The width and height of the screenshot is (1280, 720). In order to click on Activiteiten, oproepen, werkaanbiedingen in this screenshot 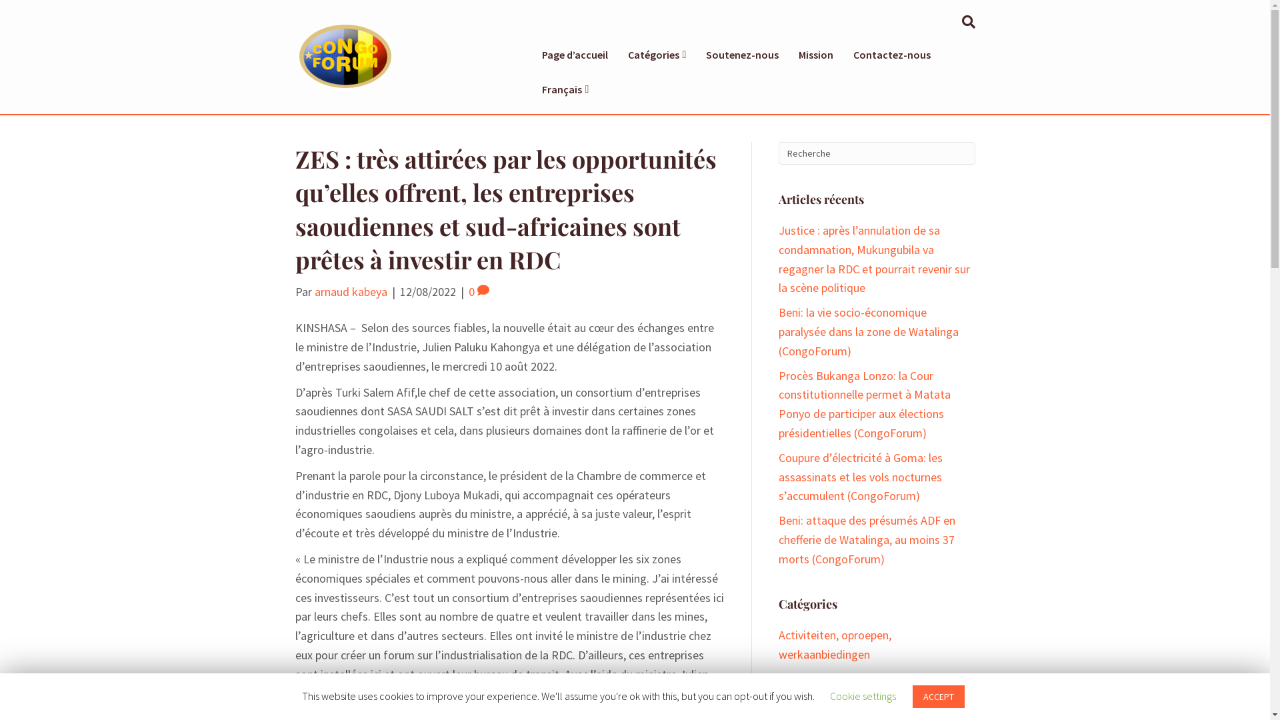, I will do `click(835, 645)`.